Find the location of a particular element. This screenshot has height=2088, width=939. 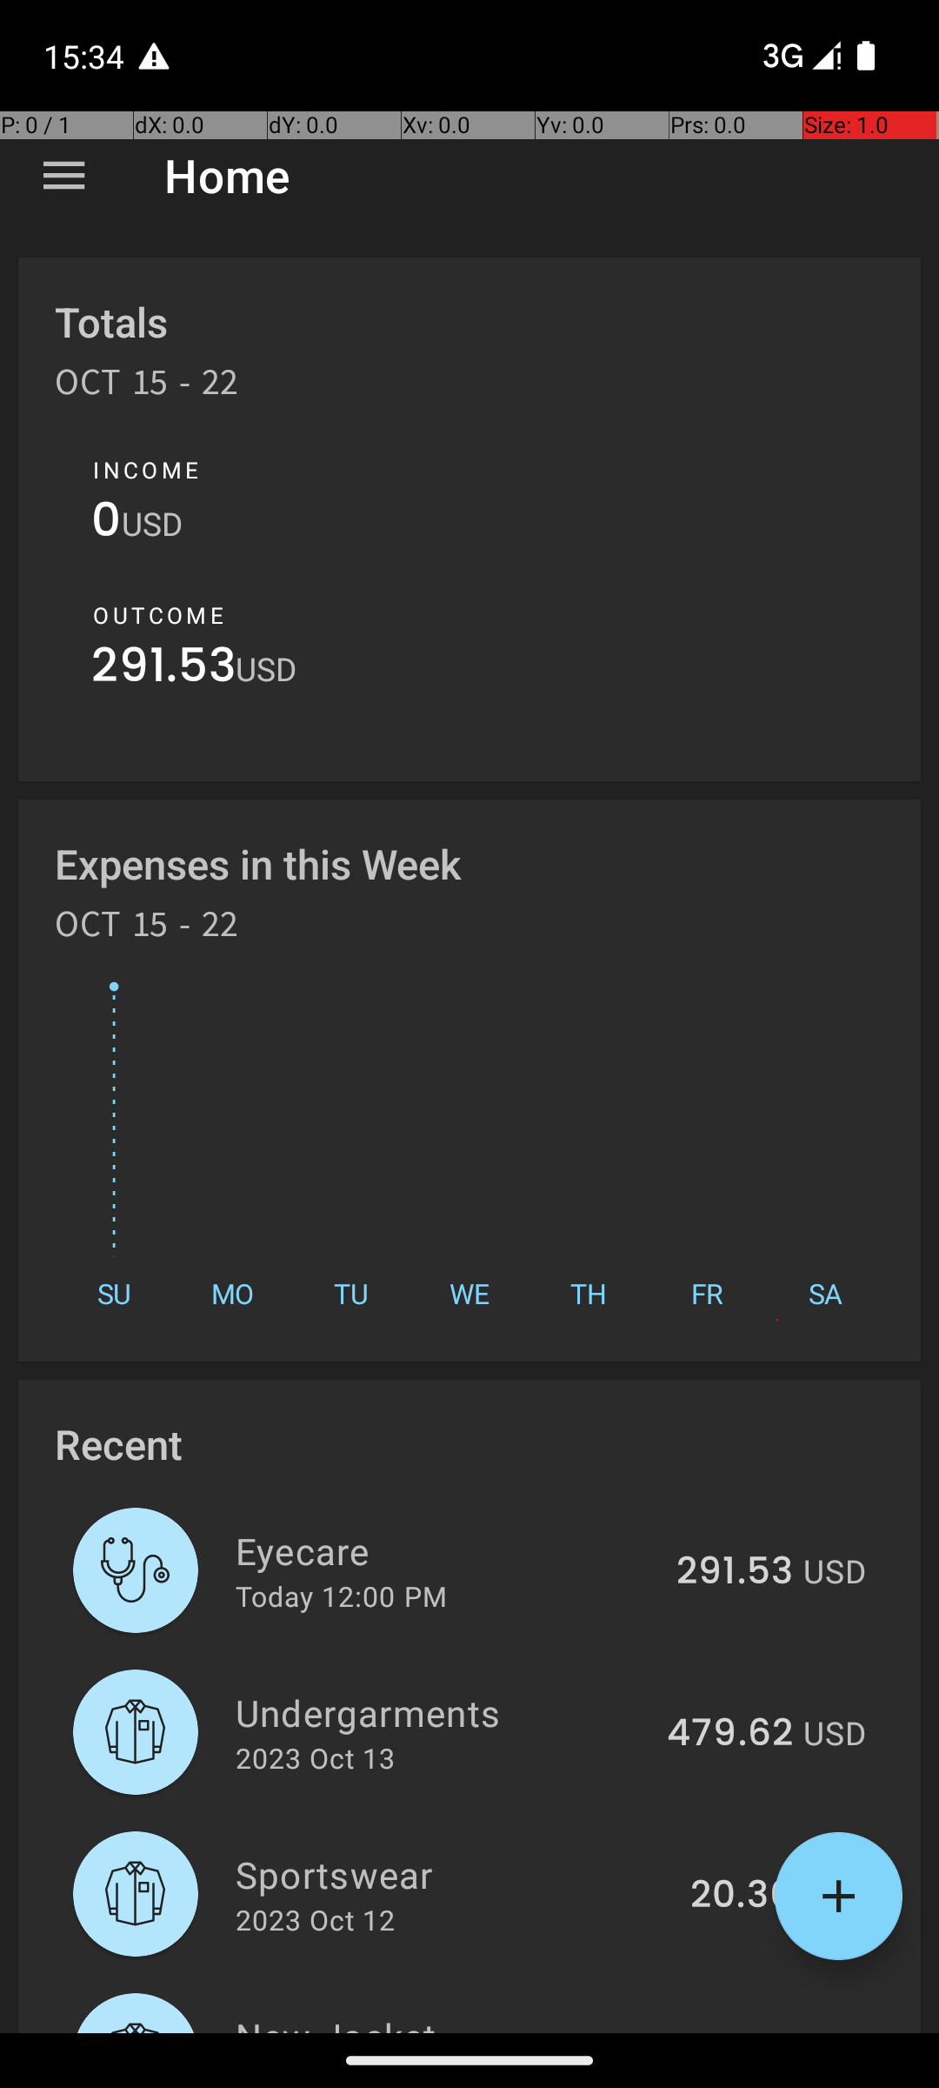

20.36 is located at coordinates (742, 1896).